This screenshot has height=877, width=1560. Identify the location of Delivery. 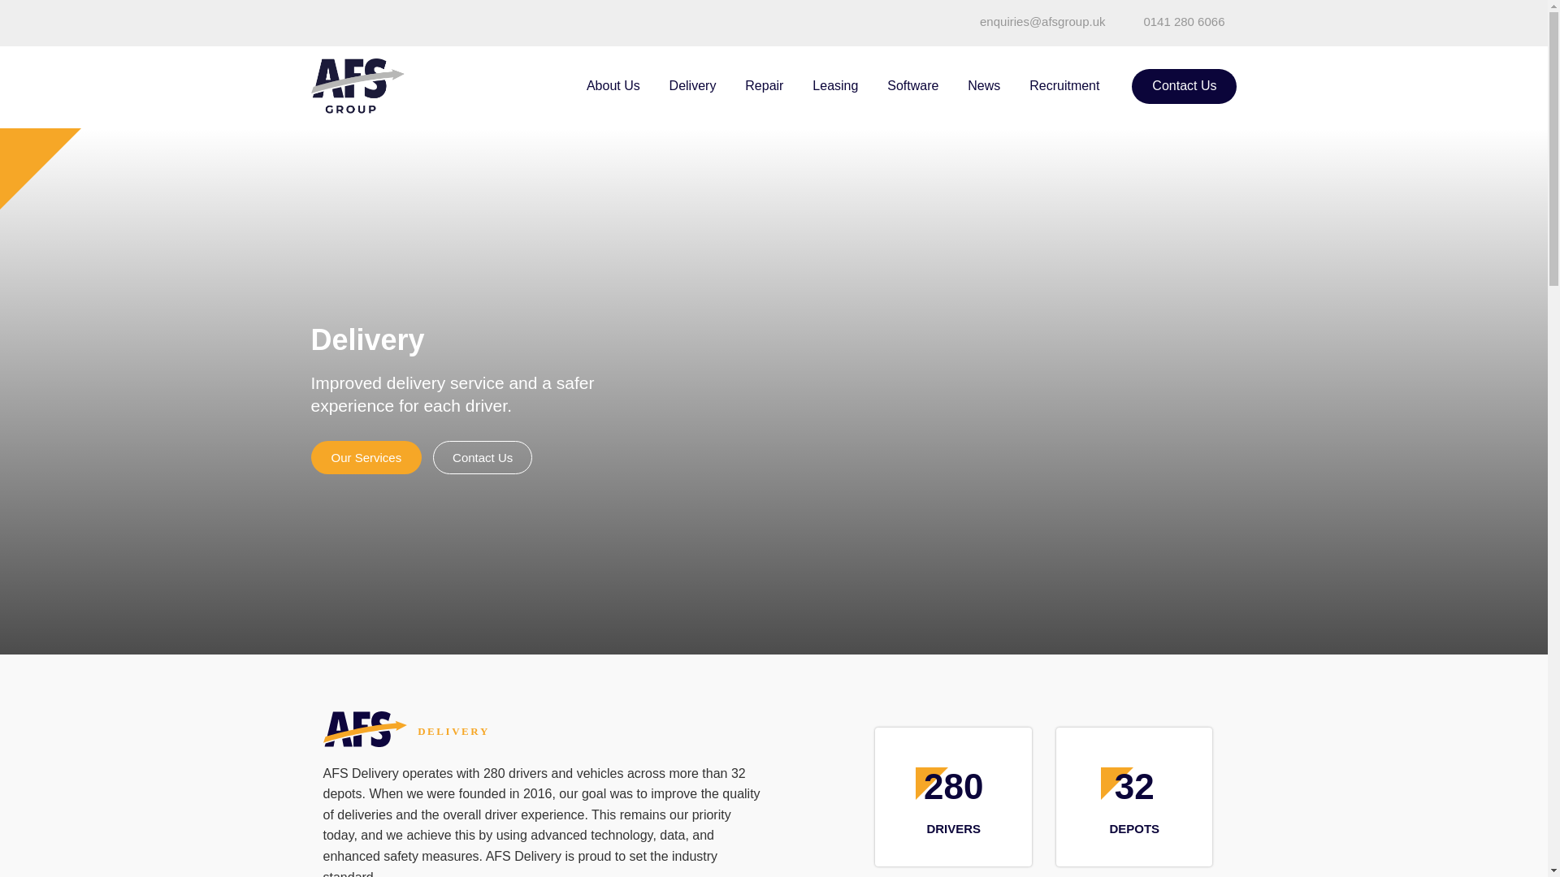
(693, 86).